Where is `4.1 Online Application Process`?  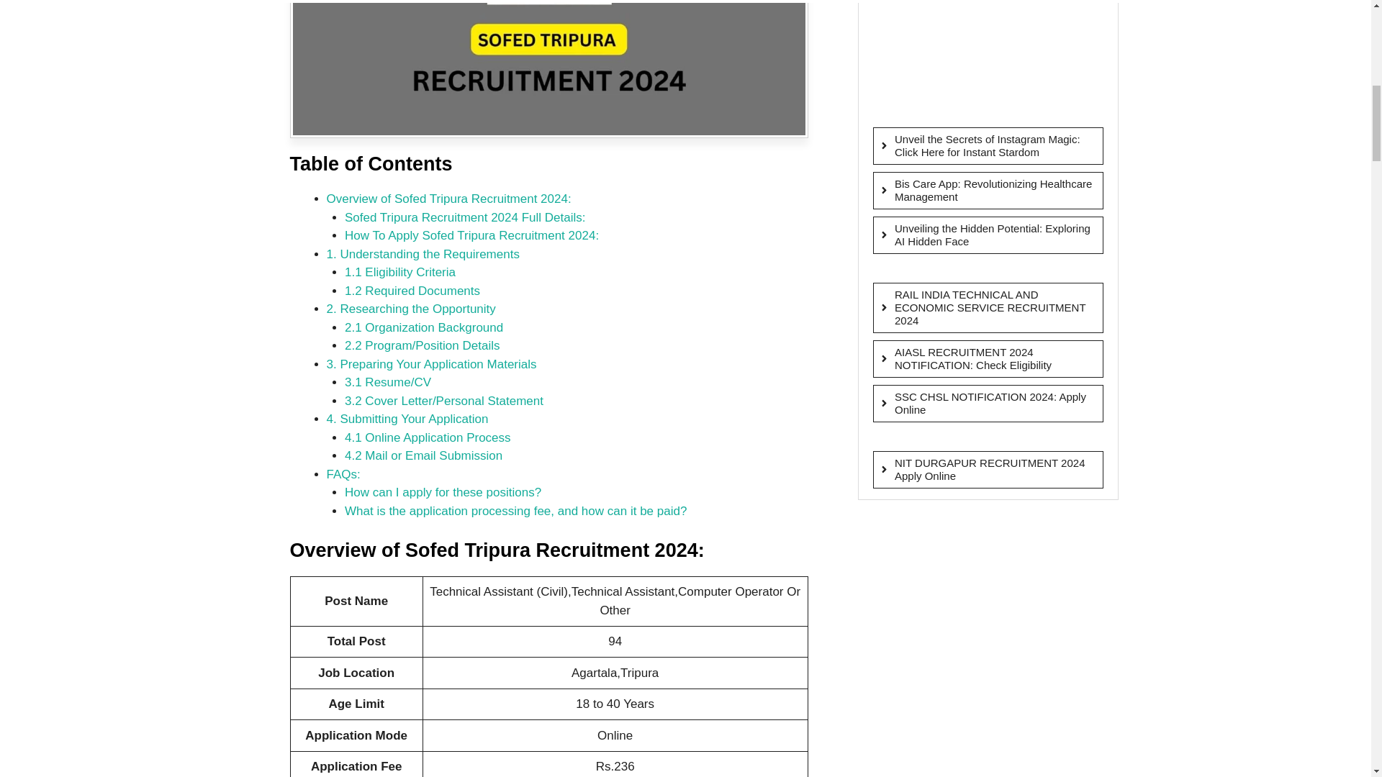
4.1 Online Application Process is located at coordinates (428, 437).